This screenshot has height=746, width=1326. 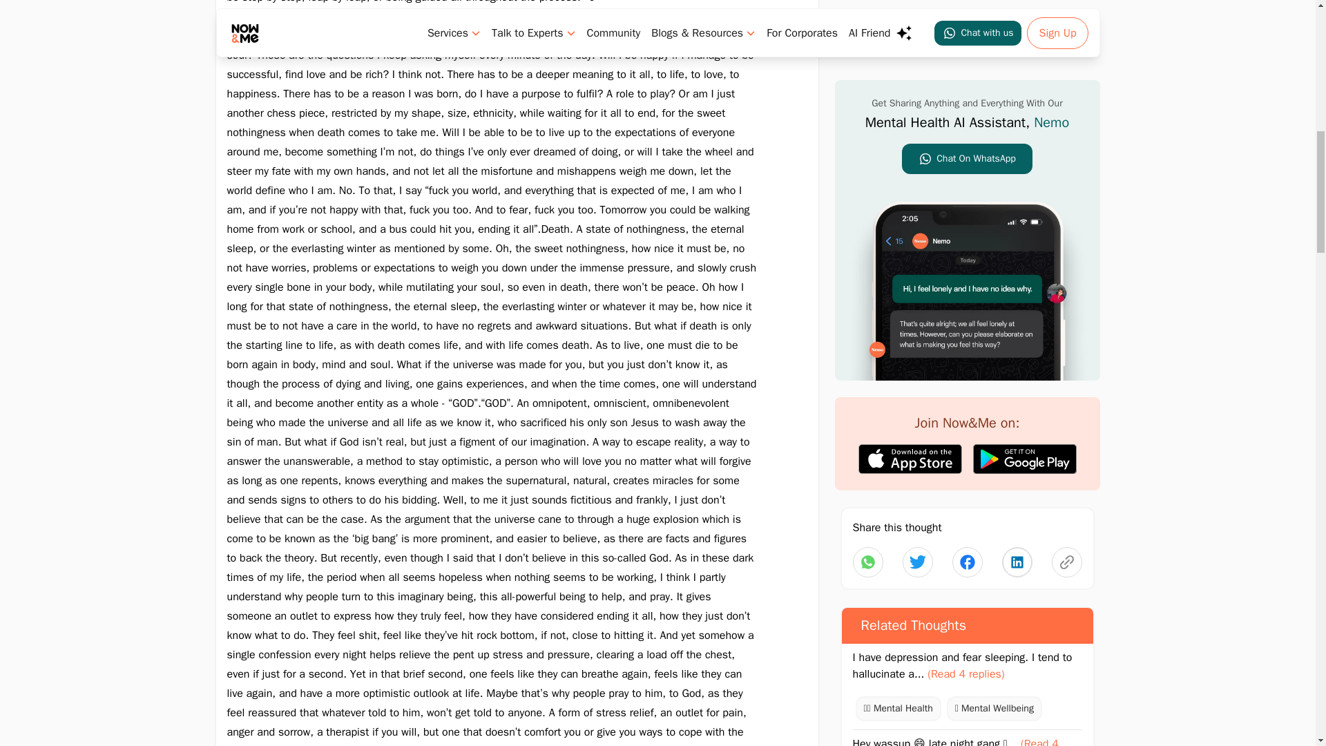 What do you see at coordinates (867, 238) in the screenshot?
I see `Share on WhatsApp` at bounding box center [867, 238].